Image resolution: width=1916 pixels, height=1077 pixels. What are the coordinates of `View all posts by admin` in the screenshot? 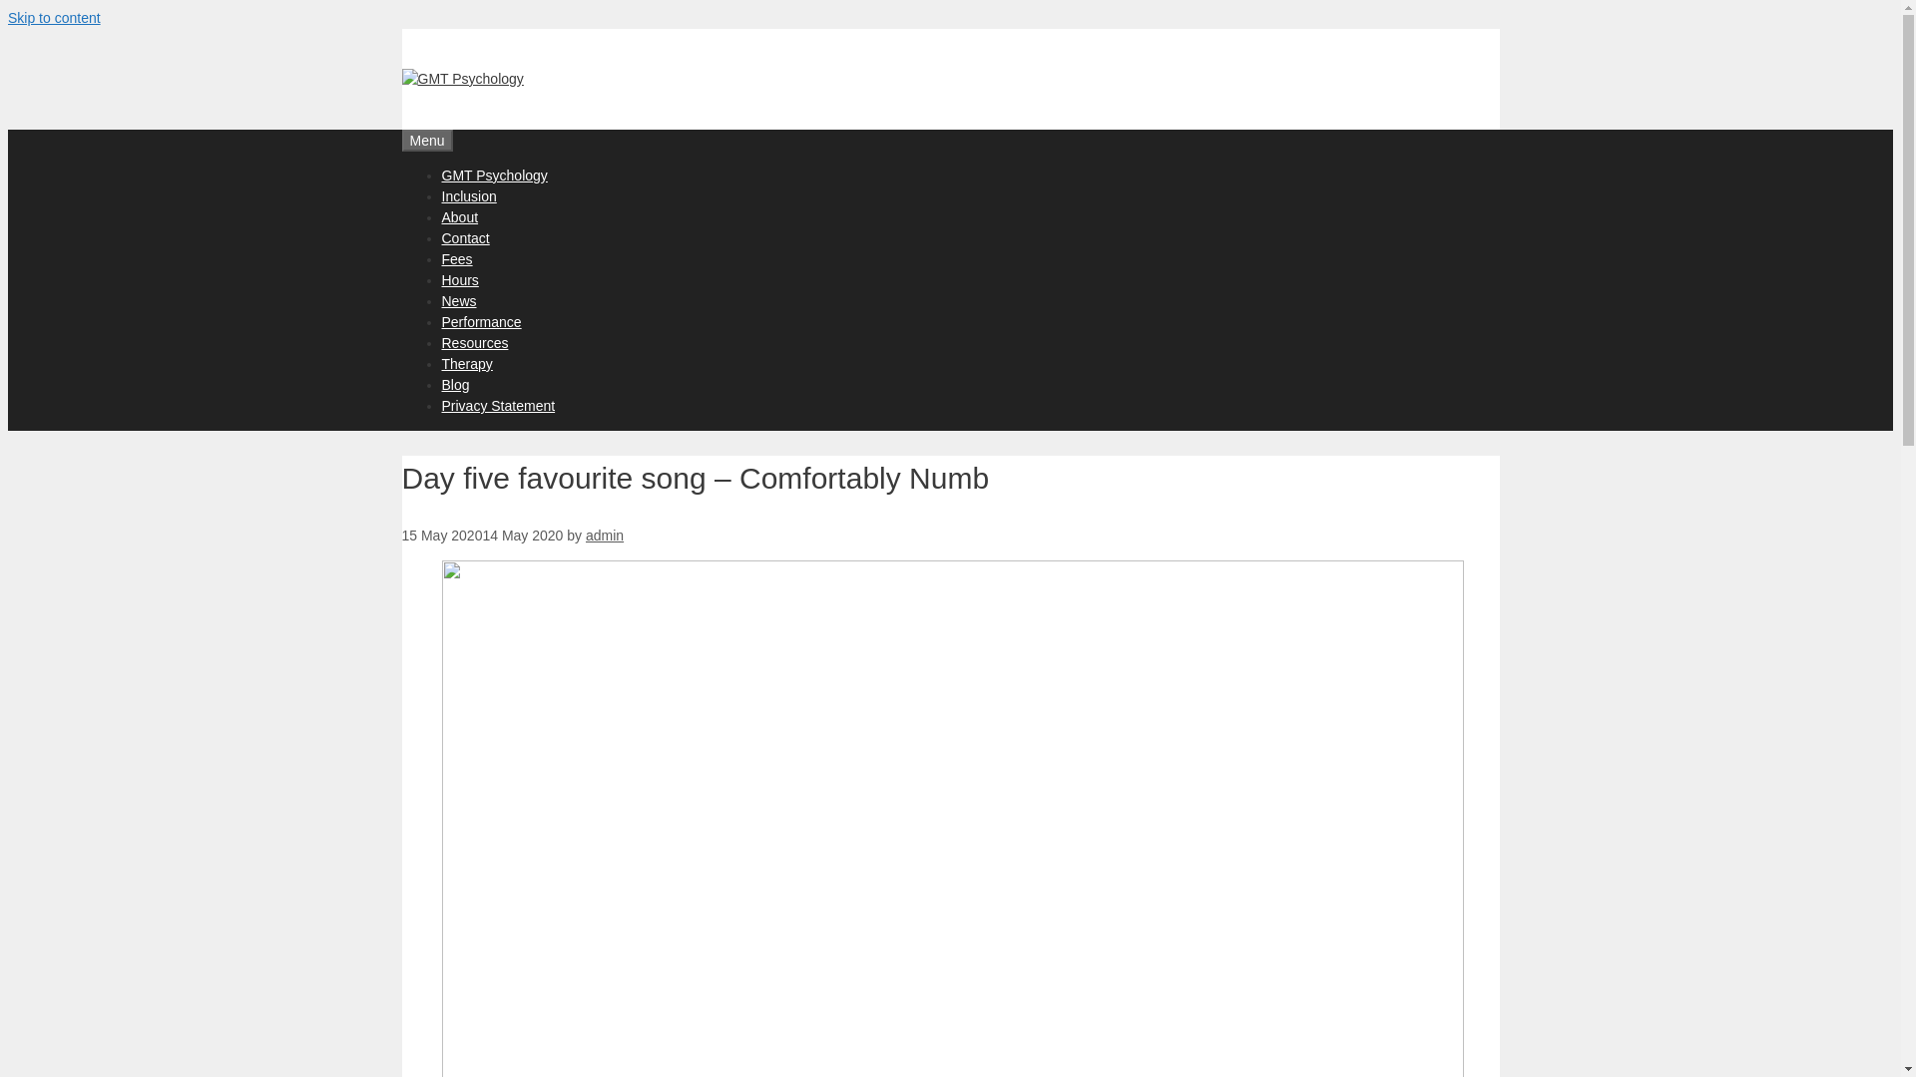 It's located at (605, 536).